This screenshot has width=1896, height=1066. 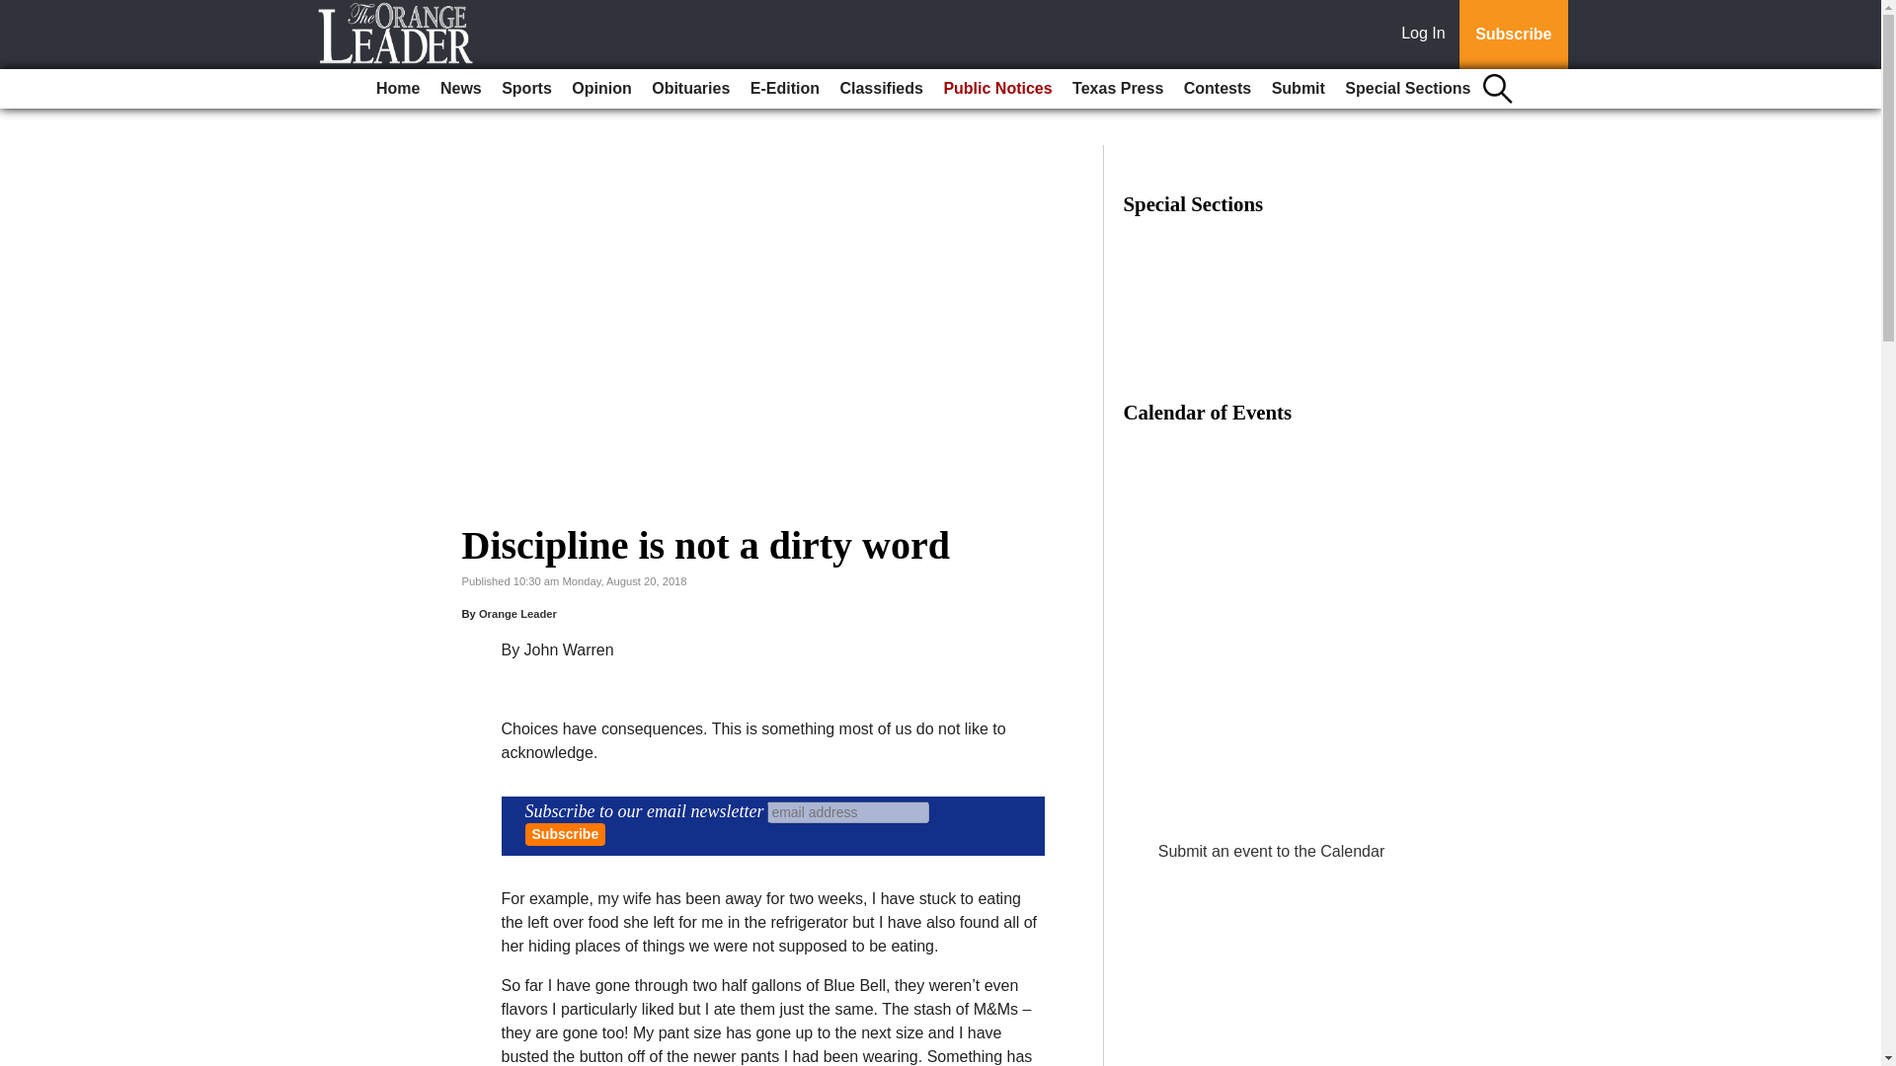 I want to click on Log In, so click(x=1427, y=35).